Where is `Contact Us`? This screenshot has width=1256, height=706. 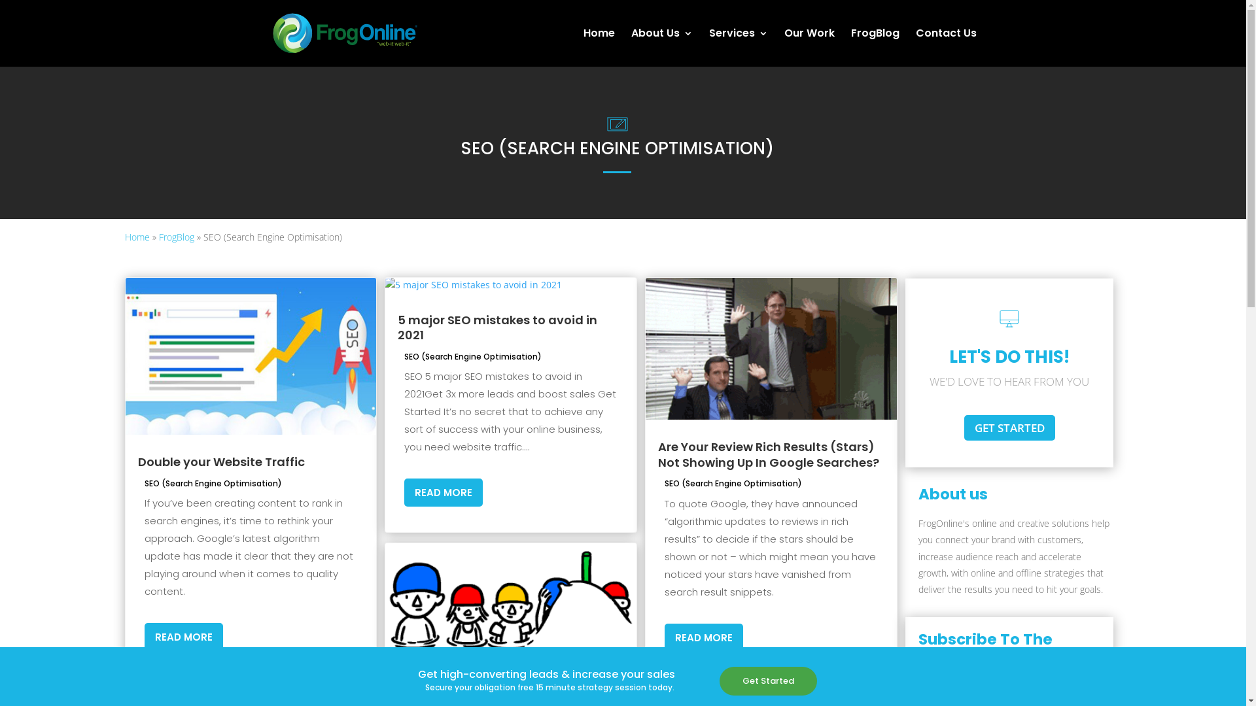 Contact Us is located at coordinates (946, 48).